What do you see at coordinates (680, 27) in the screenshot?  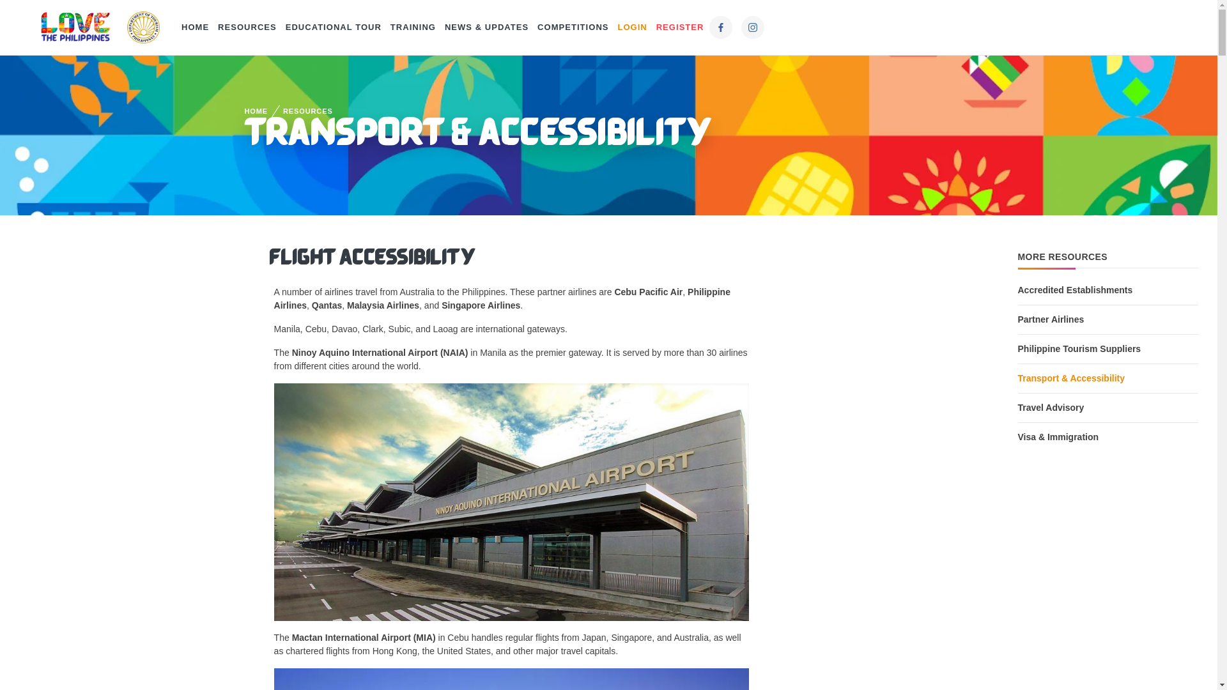 I see `REGISTER` at bounding box center [680, 27].